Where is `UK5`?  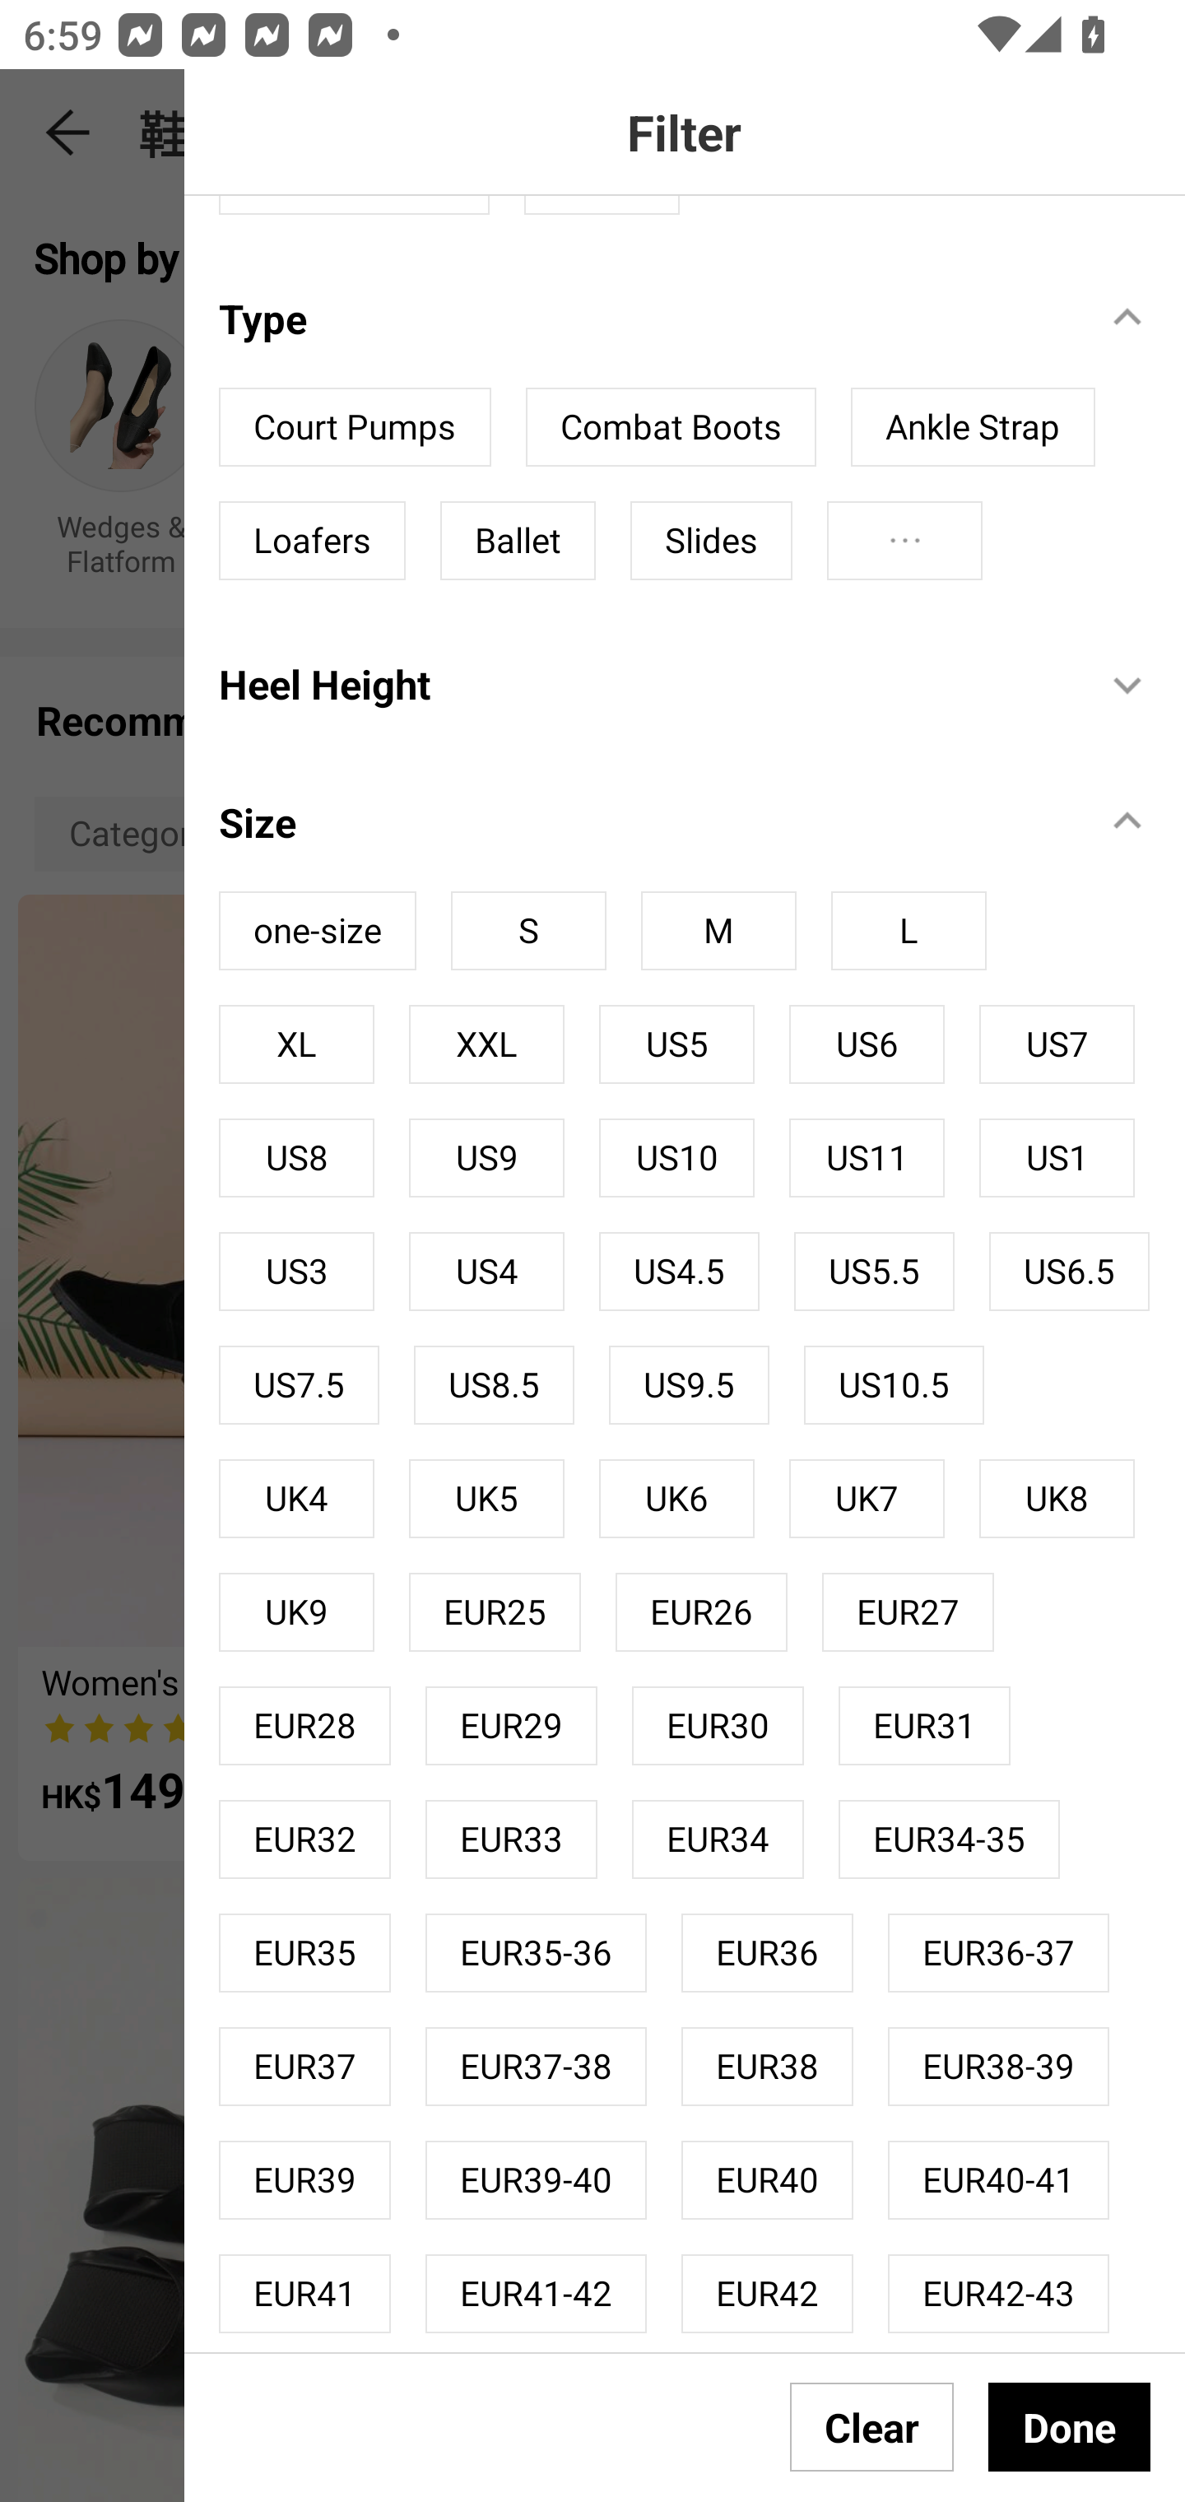 UK5 is located at coordinates (486, 1498).